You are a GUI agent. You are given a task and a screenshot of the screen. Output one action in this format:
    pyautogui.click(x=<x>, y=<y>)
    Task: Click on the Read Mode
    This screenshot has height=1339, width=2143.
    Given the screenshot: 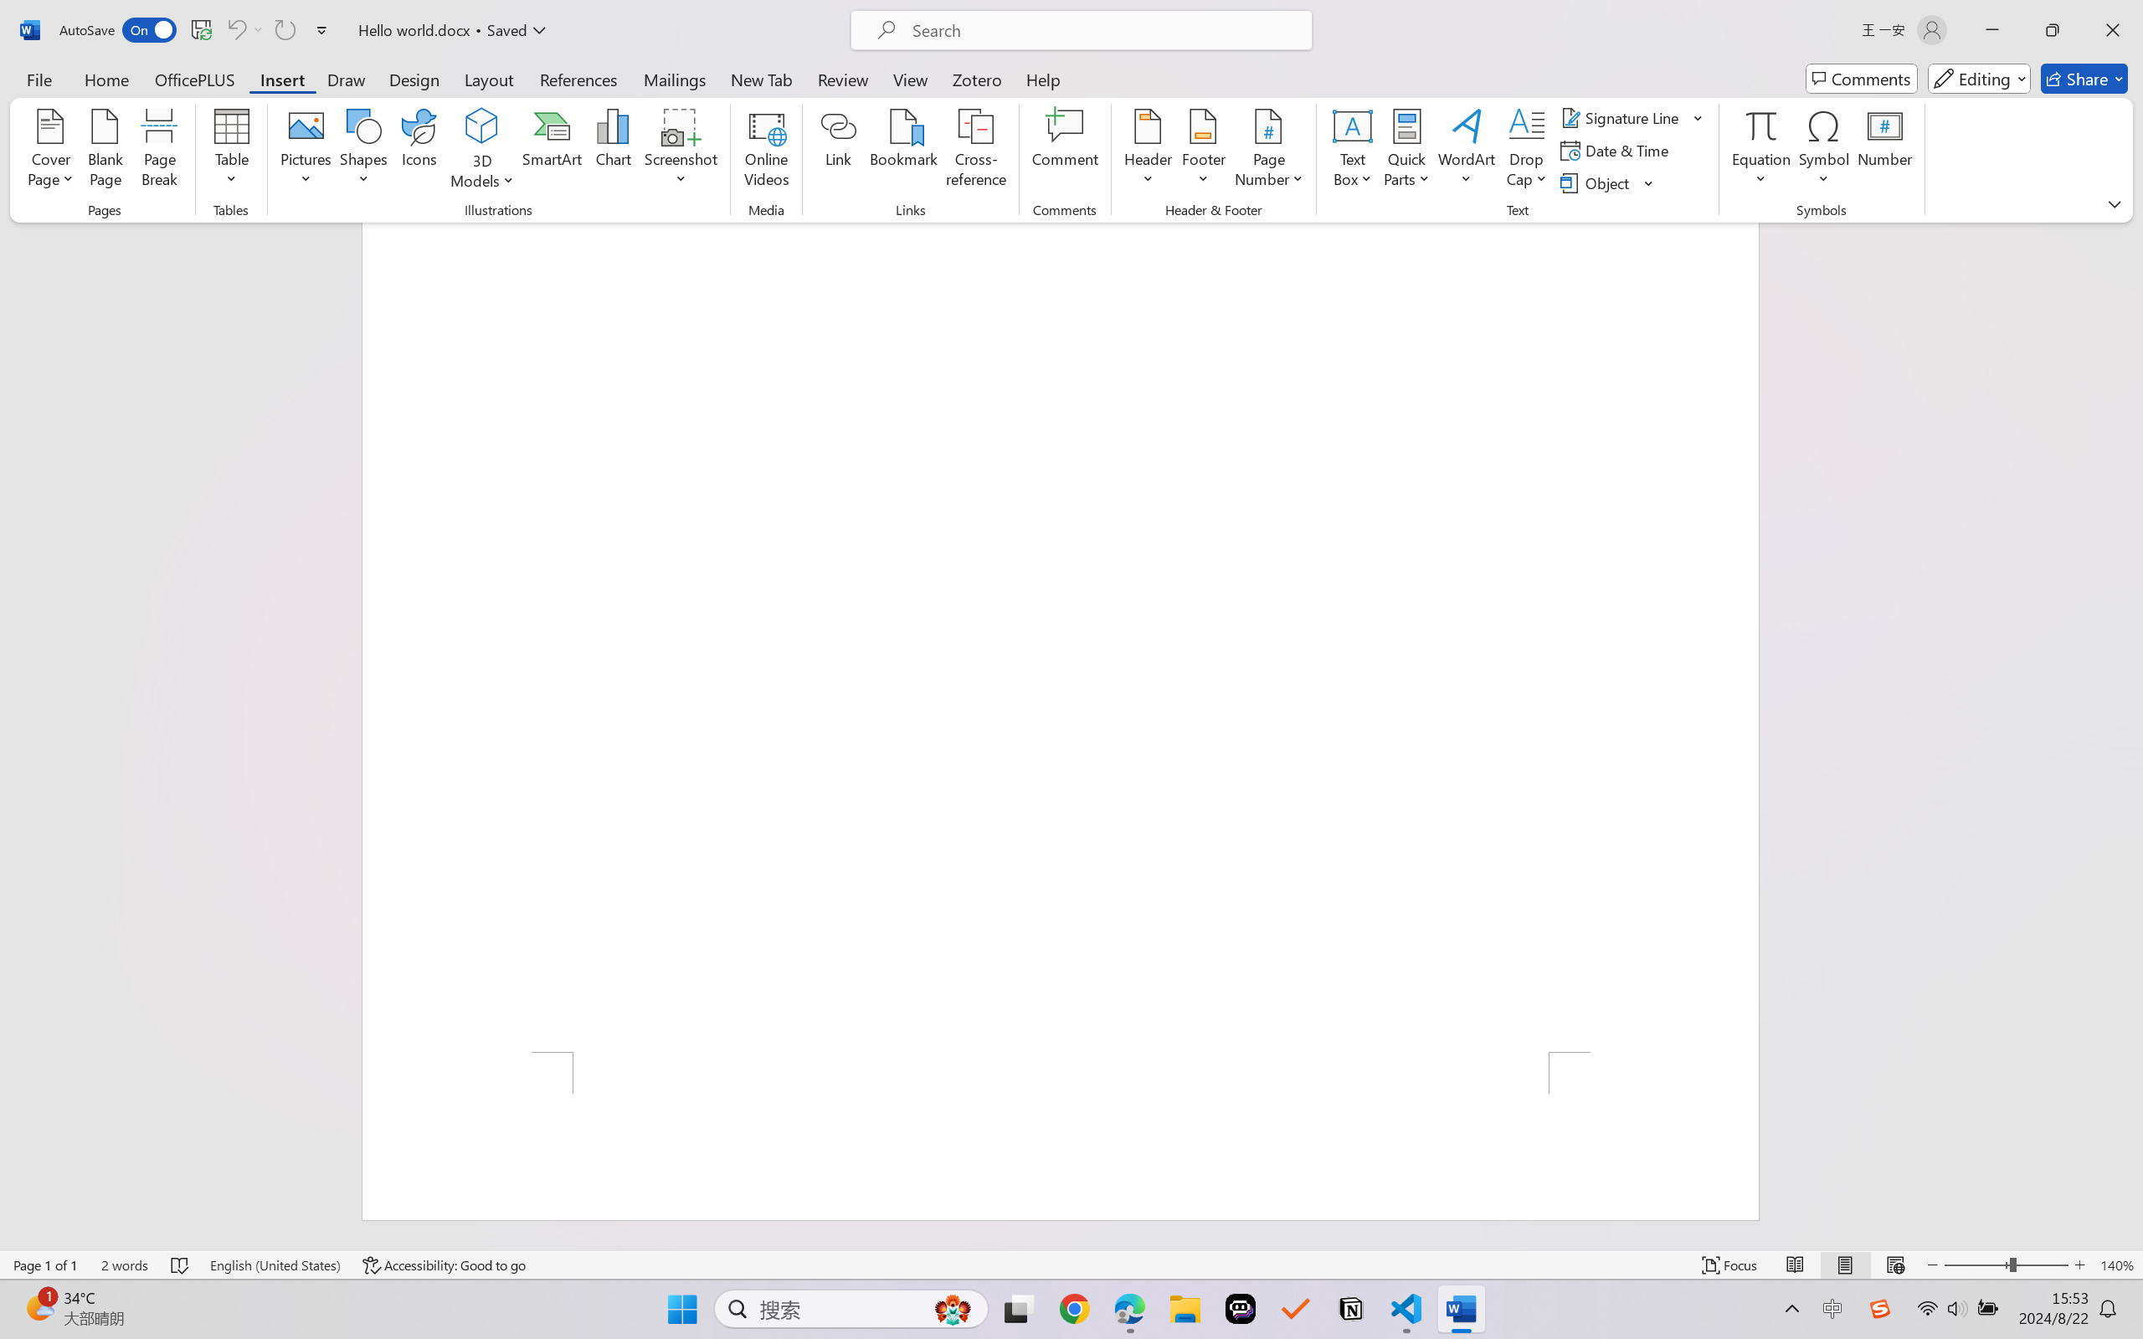 What is the action you would take?
    pyautogui.click(x=1796, y=1265)
    